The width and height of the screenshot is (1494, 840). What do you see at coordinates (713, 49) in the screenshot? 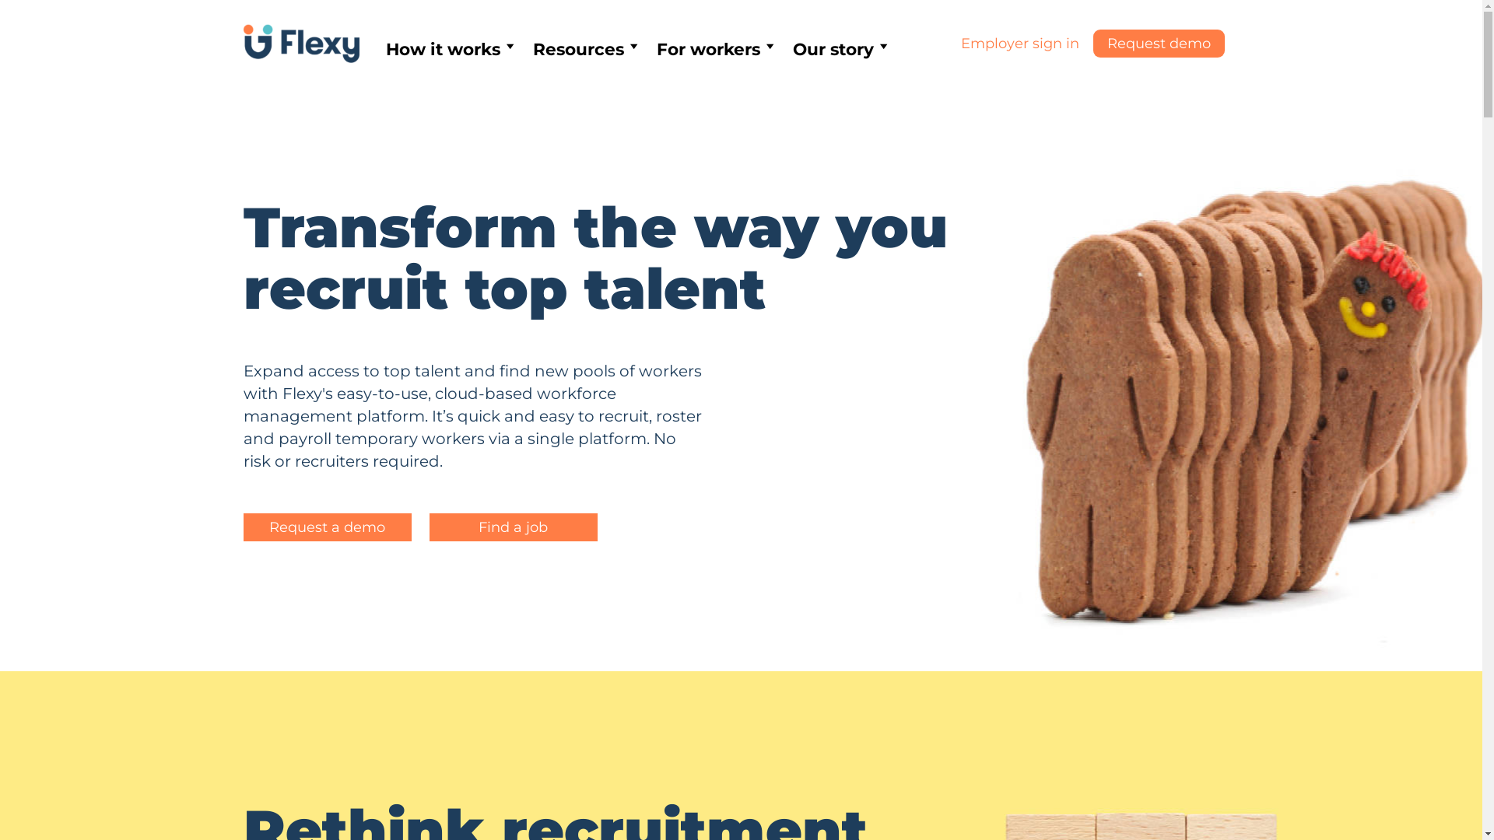
I see `For workers` at bounding box center [713, 49].